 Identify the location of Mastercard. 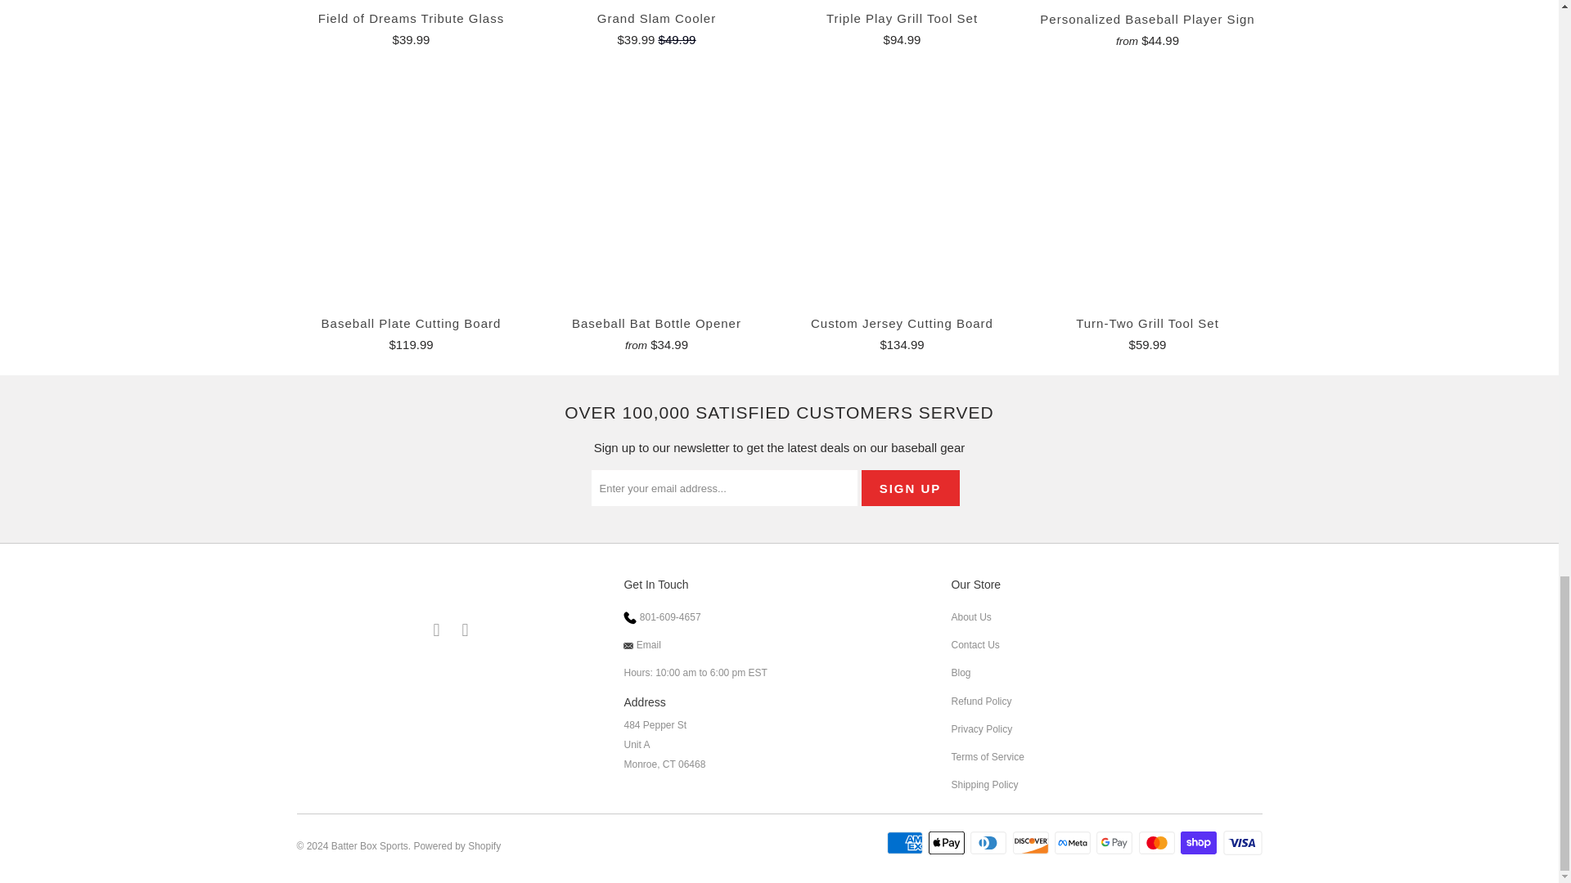
(1159, 843).